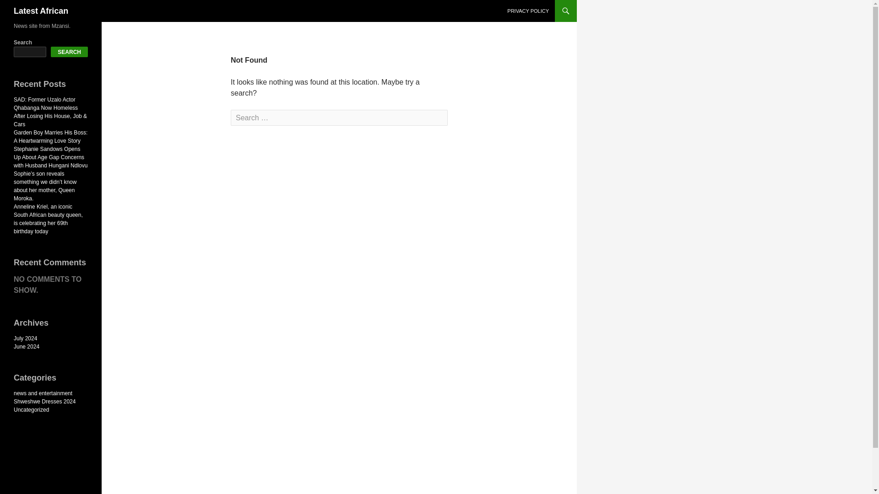 The width and height of the screenshot is (879, 494). What do you see at coordinates (50, 136) in the screenshot?
I see `Garden Boy Marries His Boss: A Heartwarming Love Story` at bounding box center [50, 136].